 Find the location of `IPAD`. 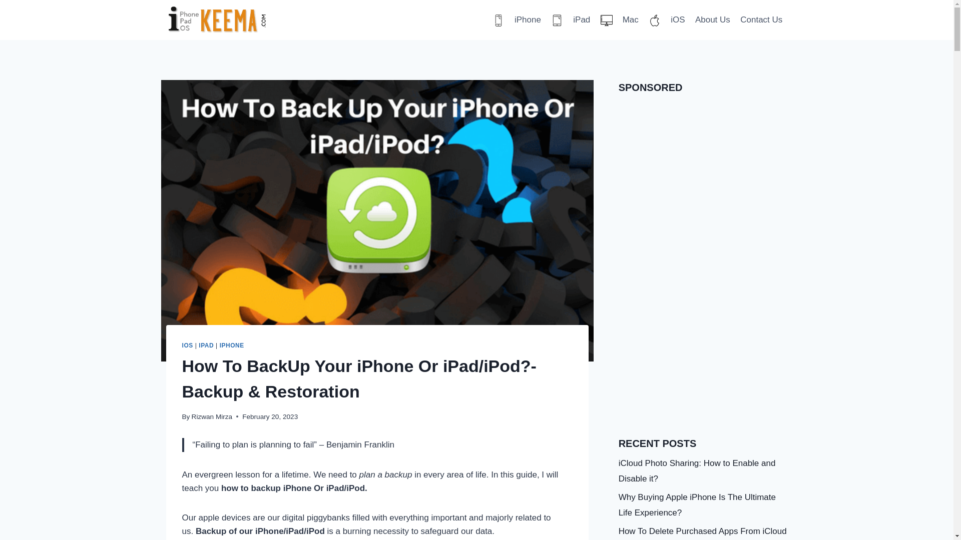

IPAD is located at coordinates (206, 345).